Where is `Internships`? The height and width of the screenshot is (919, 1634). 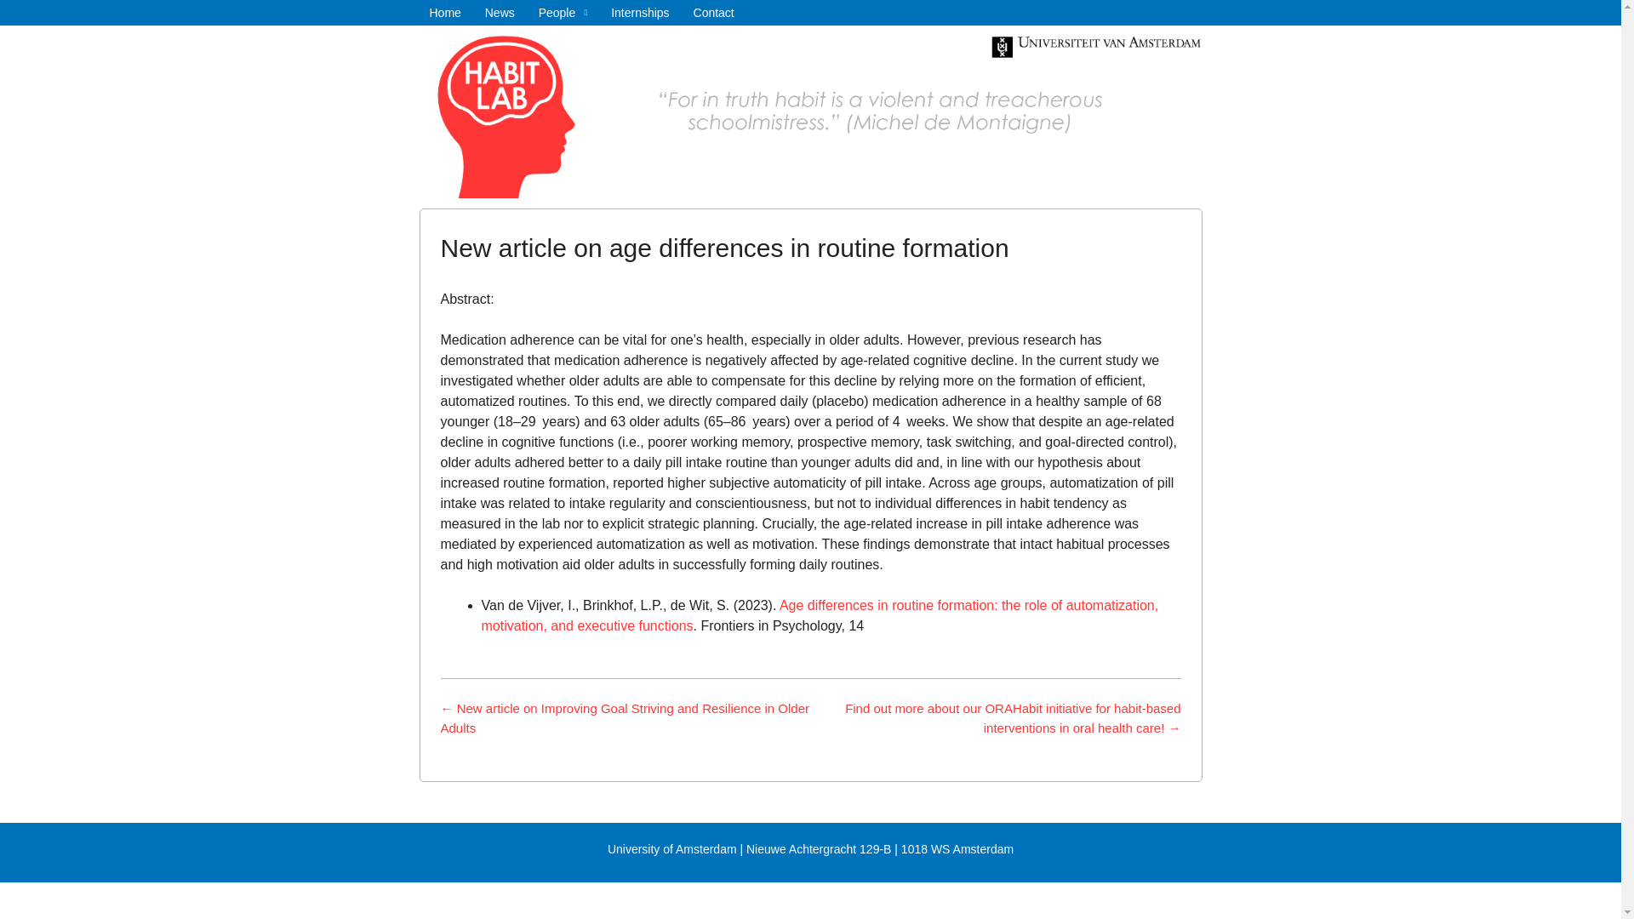 Internships is located at coordinates (640, 13).